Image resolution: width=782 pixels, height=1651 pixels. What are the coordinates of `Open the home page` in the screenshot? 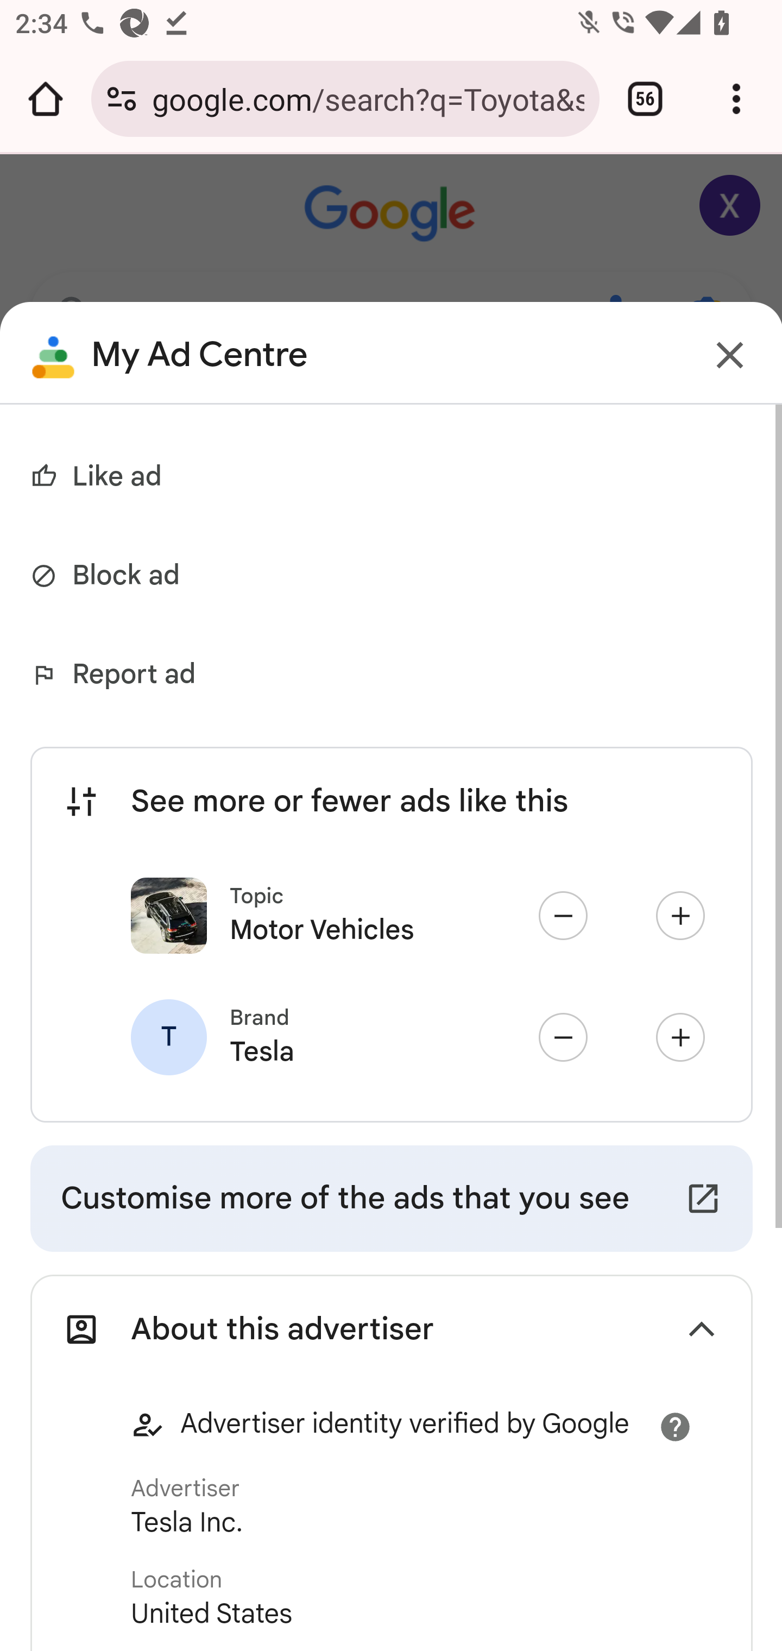 It's located at (46, 99).